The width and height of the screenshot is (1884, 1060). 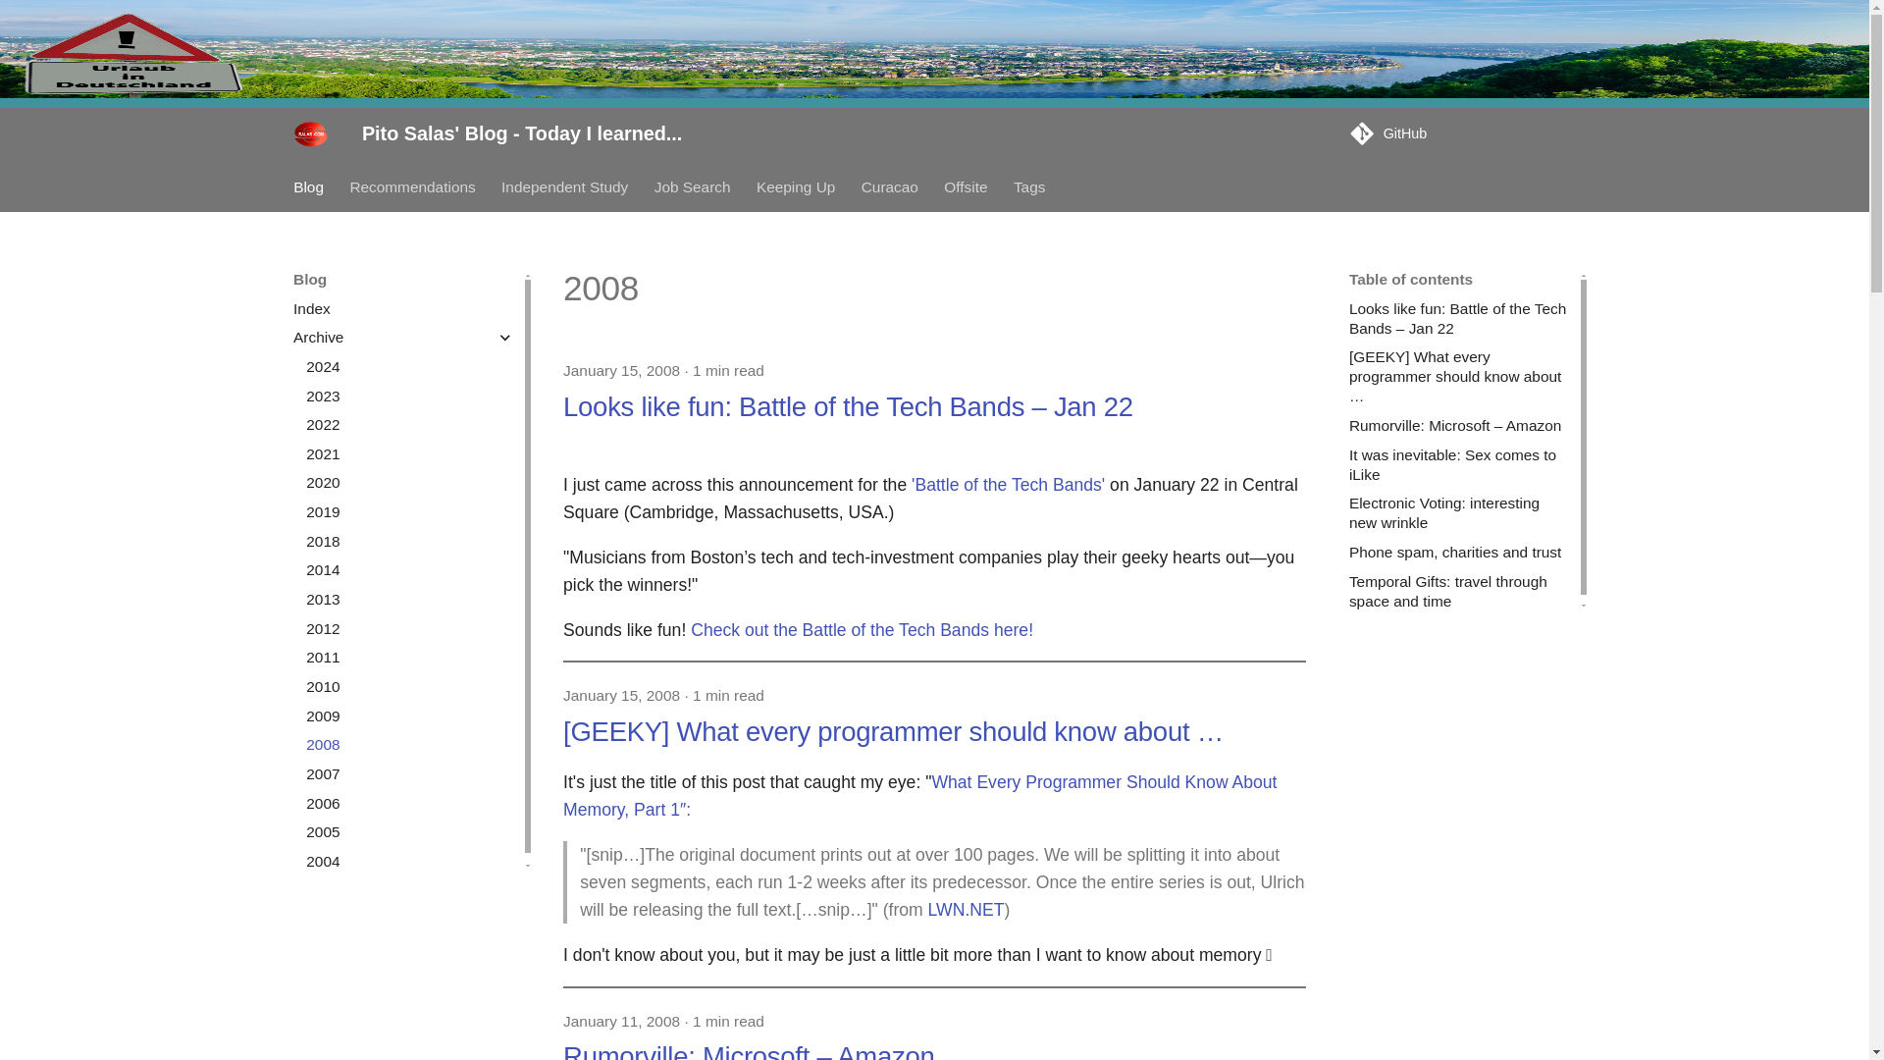 I want to click on 2019, so click(x=410, y=512).